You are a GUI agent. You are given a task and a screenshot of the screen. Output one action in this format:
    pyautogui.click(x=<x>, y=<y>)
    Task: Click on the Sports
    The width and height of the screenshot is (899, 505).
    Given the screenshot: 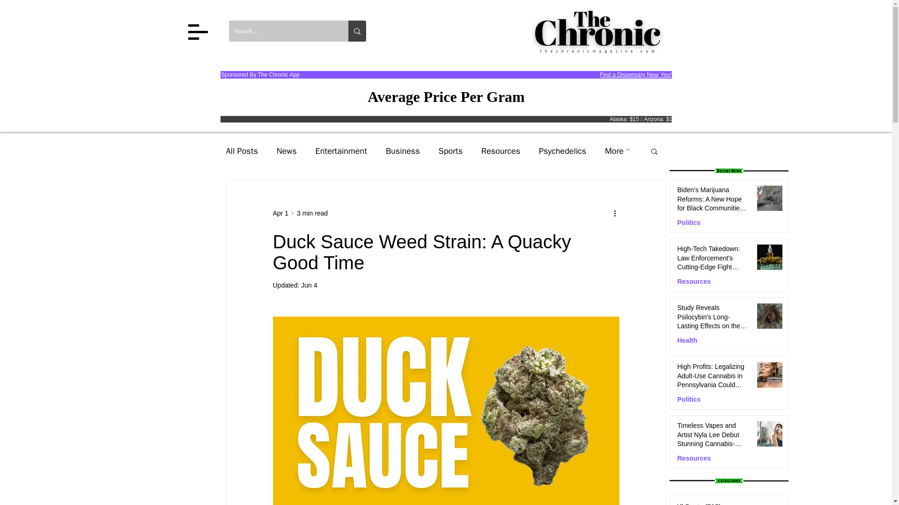 What is the action you would take?
    pyautogui.click(x=450, y=151)
    